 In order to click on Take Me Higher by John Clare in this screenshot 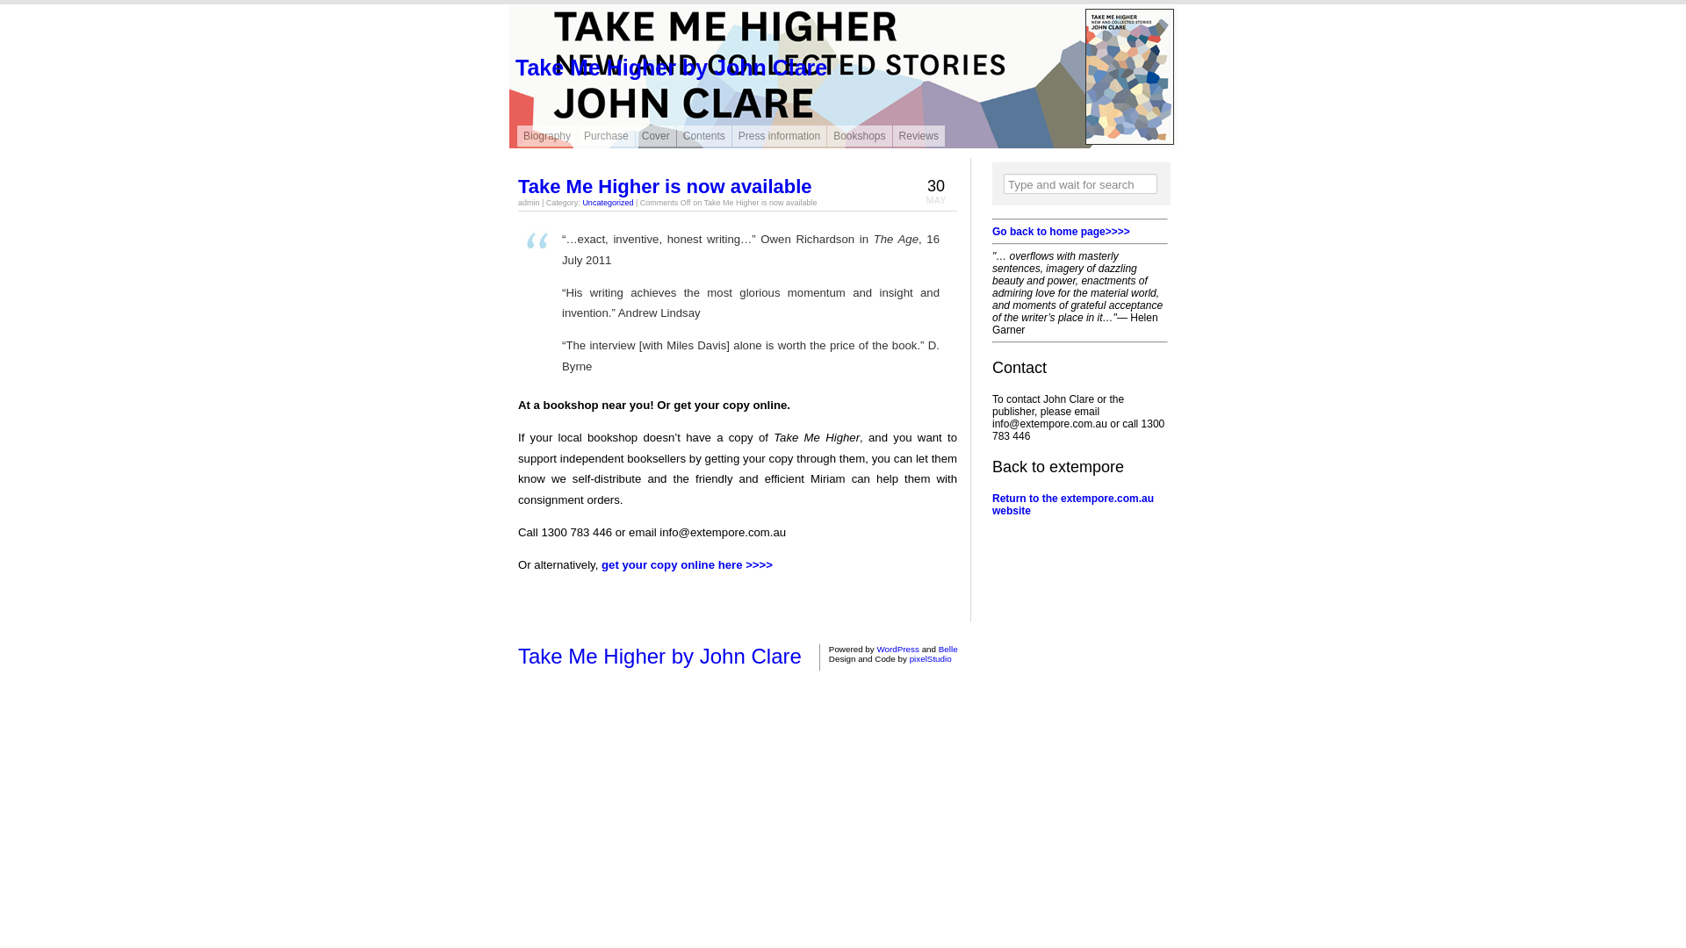, I will do `click(660, 657)`.